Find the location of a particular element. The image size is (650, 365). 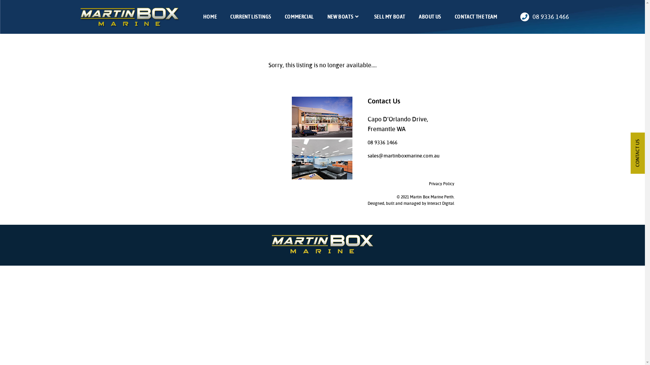

sales@martinboxmarine.com.au is located at coordinates (404, 156).